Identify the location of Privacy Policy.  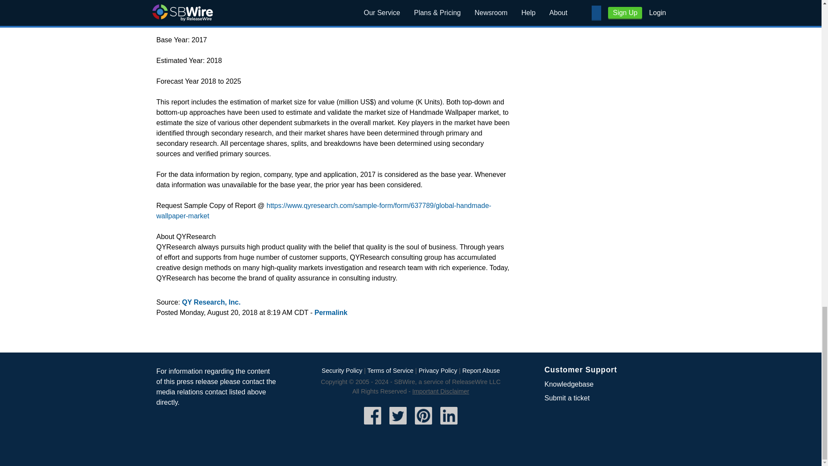
(438, 371).